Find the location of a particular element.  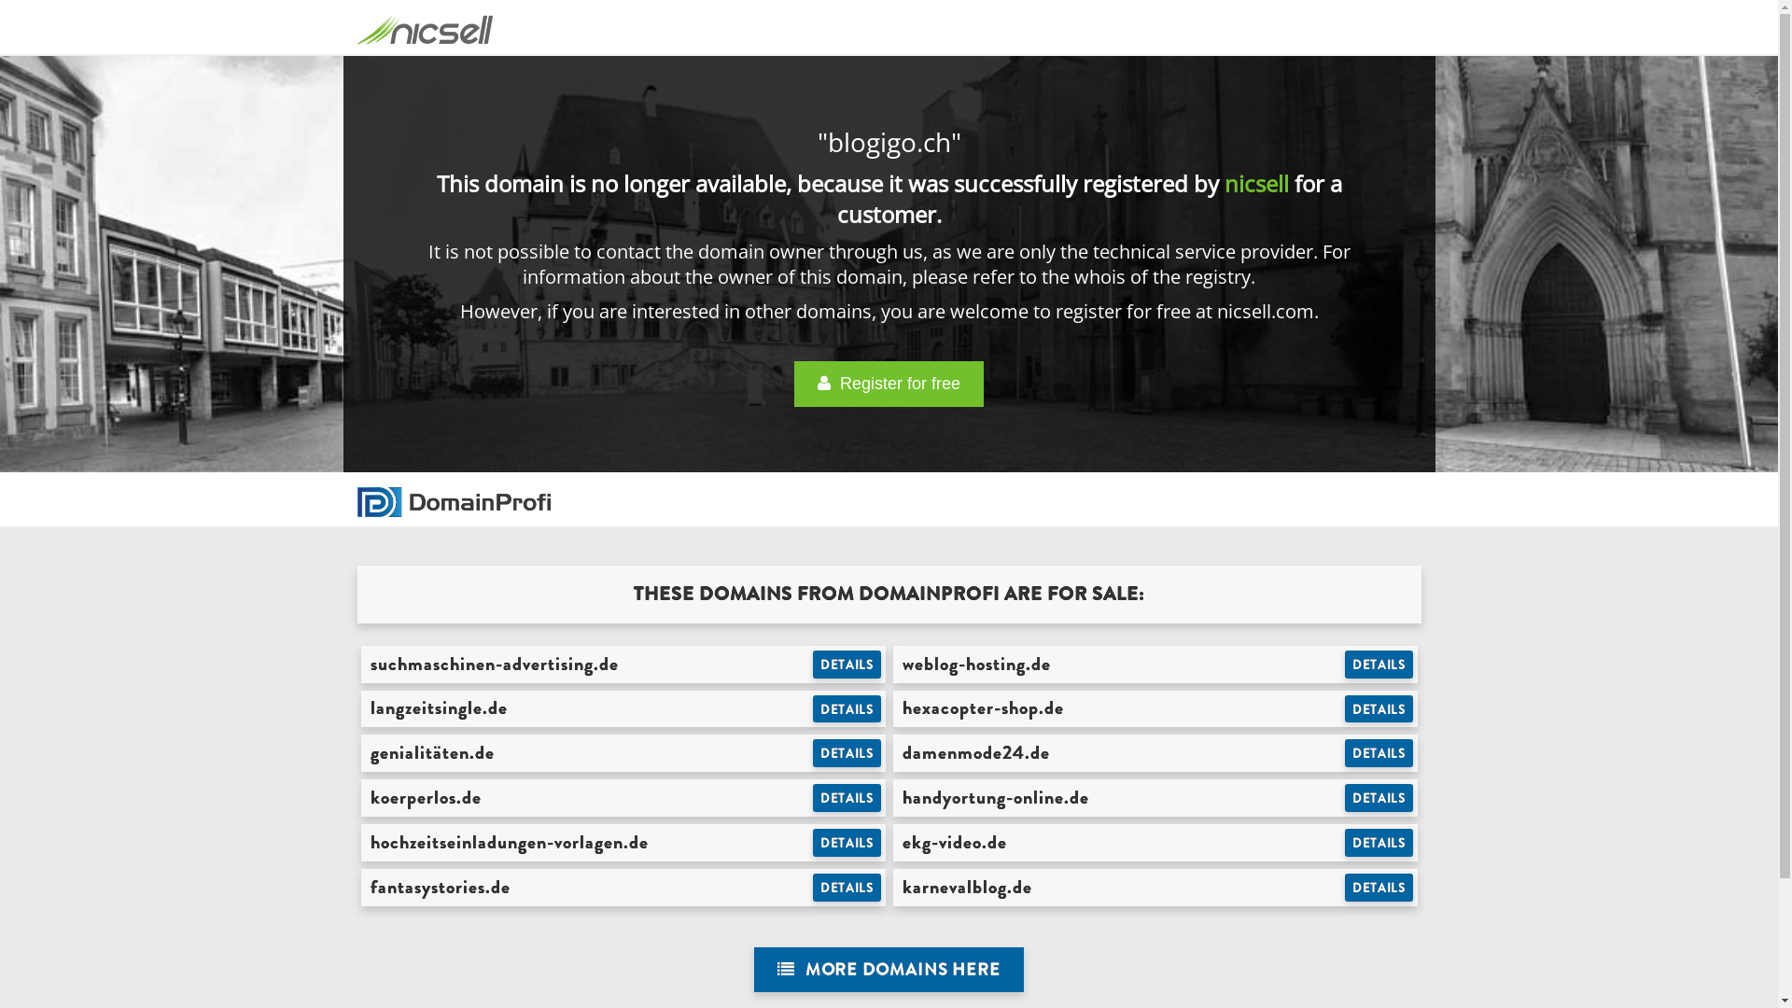

DETAILS is located at coordinates (1379, 665).